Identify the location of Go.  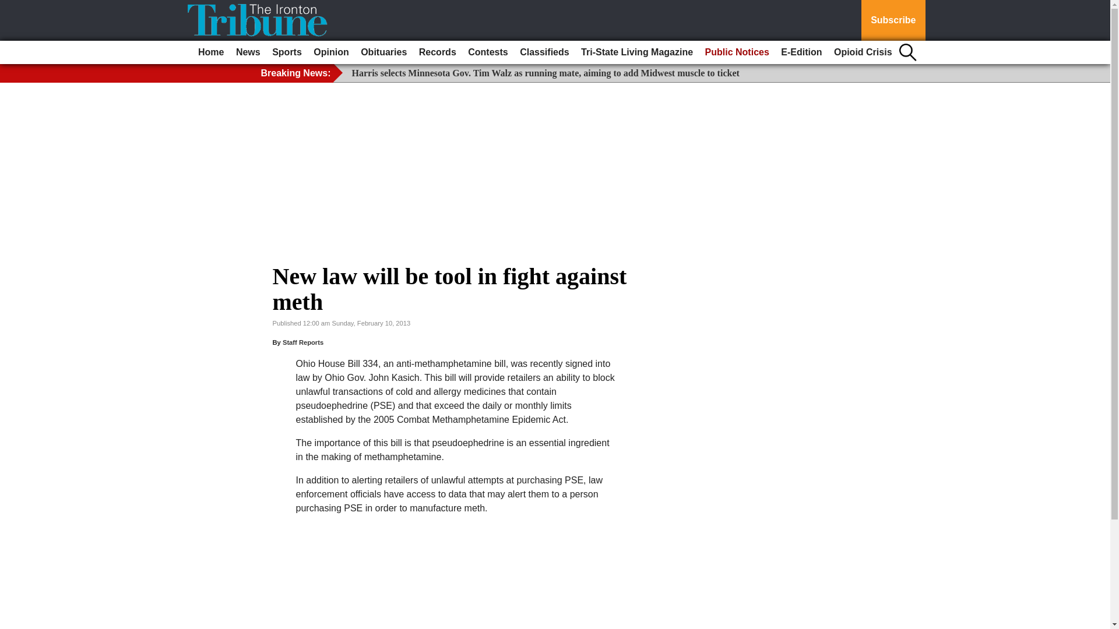
(10, 7).